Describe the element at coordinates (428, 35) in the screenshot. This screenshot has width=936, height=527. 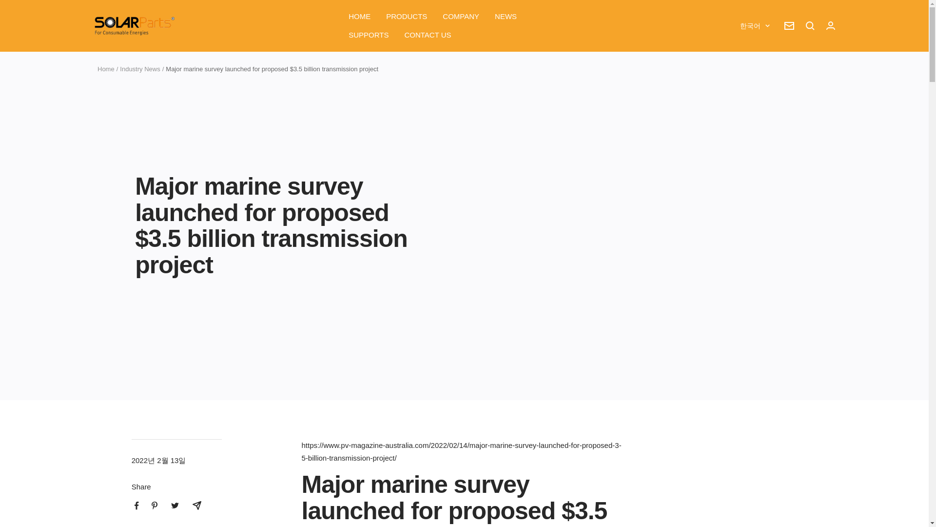
I see `CONTACT US` at that location.